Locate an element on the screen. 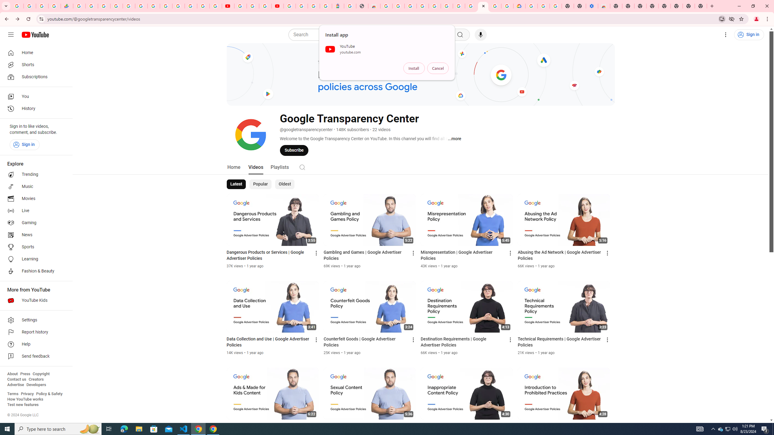 This screenshot has width=774, height=435. Report history is located at coordinates (34, 332).